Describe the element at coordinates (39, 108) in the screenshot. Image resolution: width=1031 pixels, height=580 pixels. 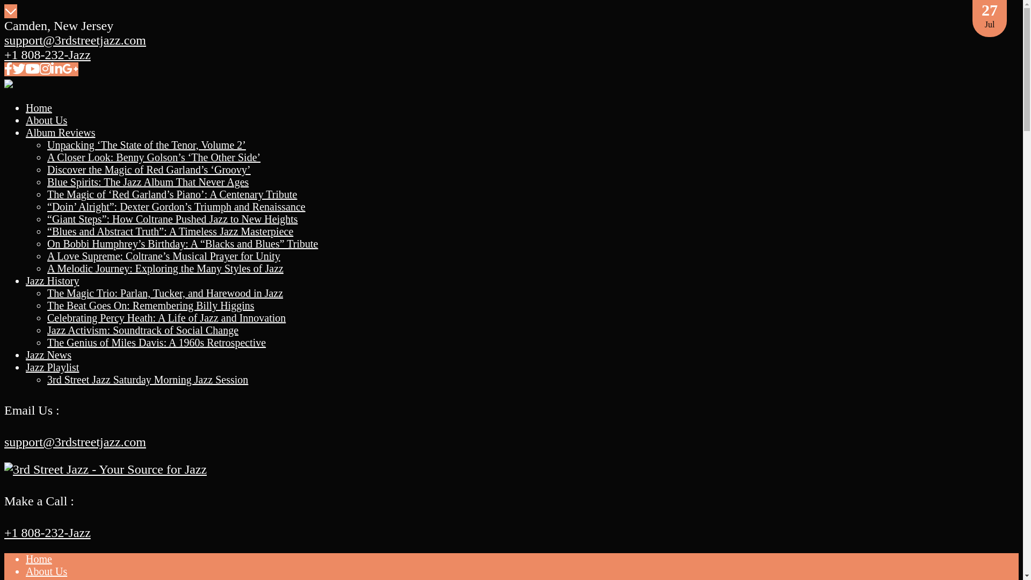
I see `Home` at that location.